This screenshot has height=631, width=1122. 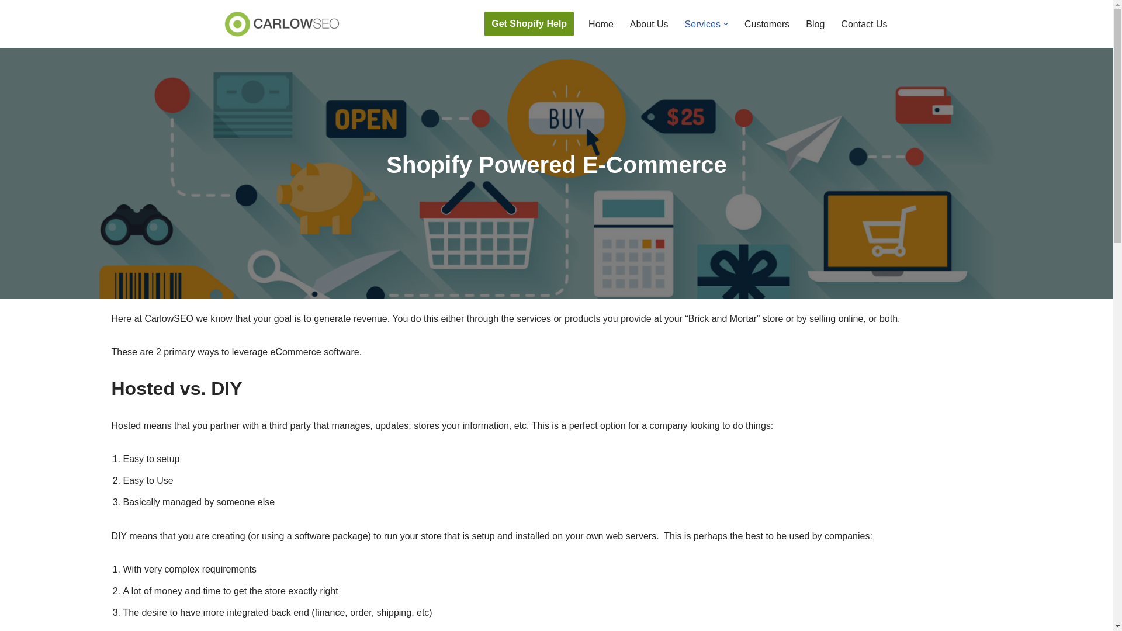 I want to click on Customers, so click(x=767, y=25).